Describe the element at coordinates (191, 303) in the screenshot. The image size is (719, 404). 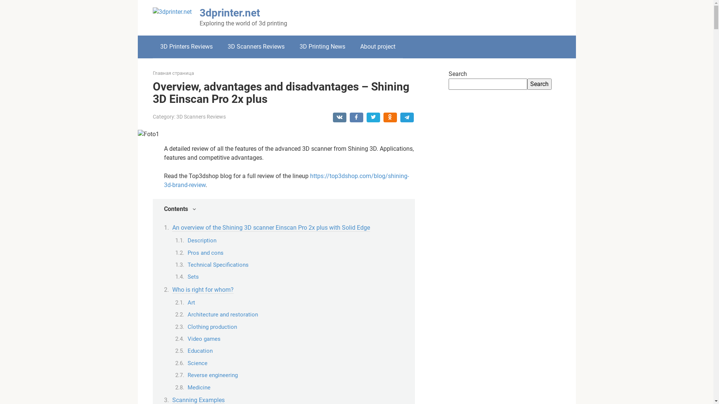
I see `Art` at that location.